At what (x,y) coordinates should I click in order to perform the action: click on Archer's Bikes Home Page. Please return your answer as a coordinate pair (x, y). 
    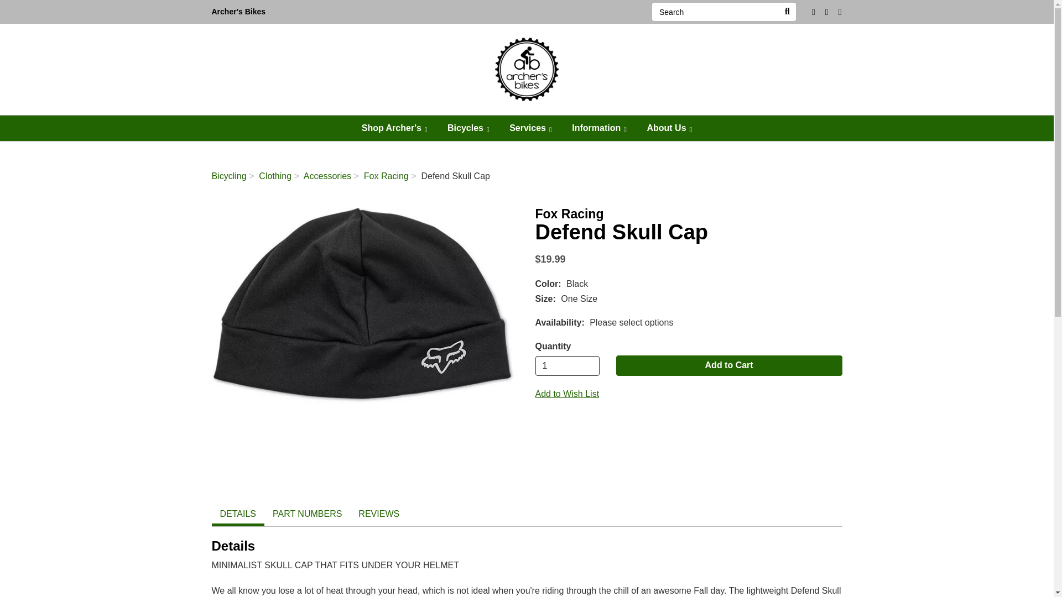
    Looking at the image, I should click on (527, 68).